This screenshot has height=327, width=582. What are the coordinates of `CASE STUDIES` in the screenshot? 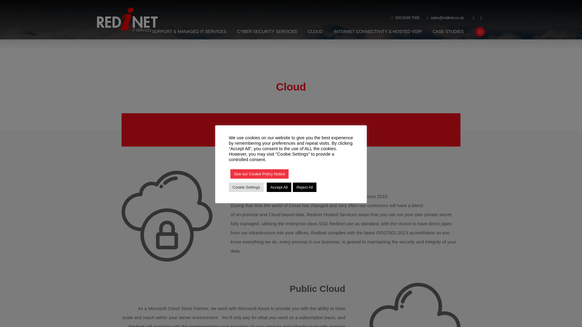 It's located at (448, 32).